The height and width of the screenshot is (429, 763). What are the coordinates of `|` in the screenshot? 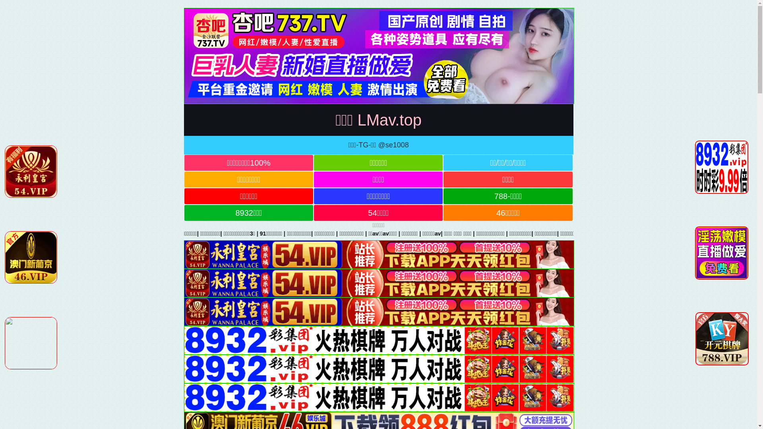 It's located at (597, 234).